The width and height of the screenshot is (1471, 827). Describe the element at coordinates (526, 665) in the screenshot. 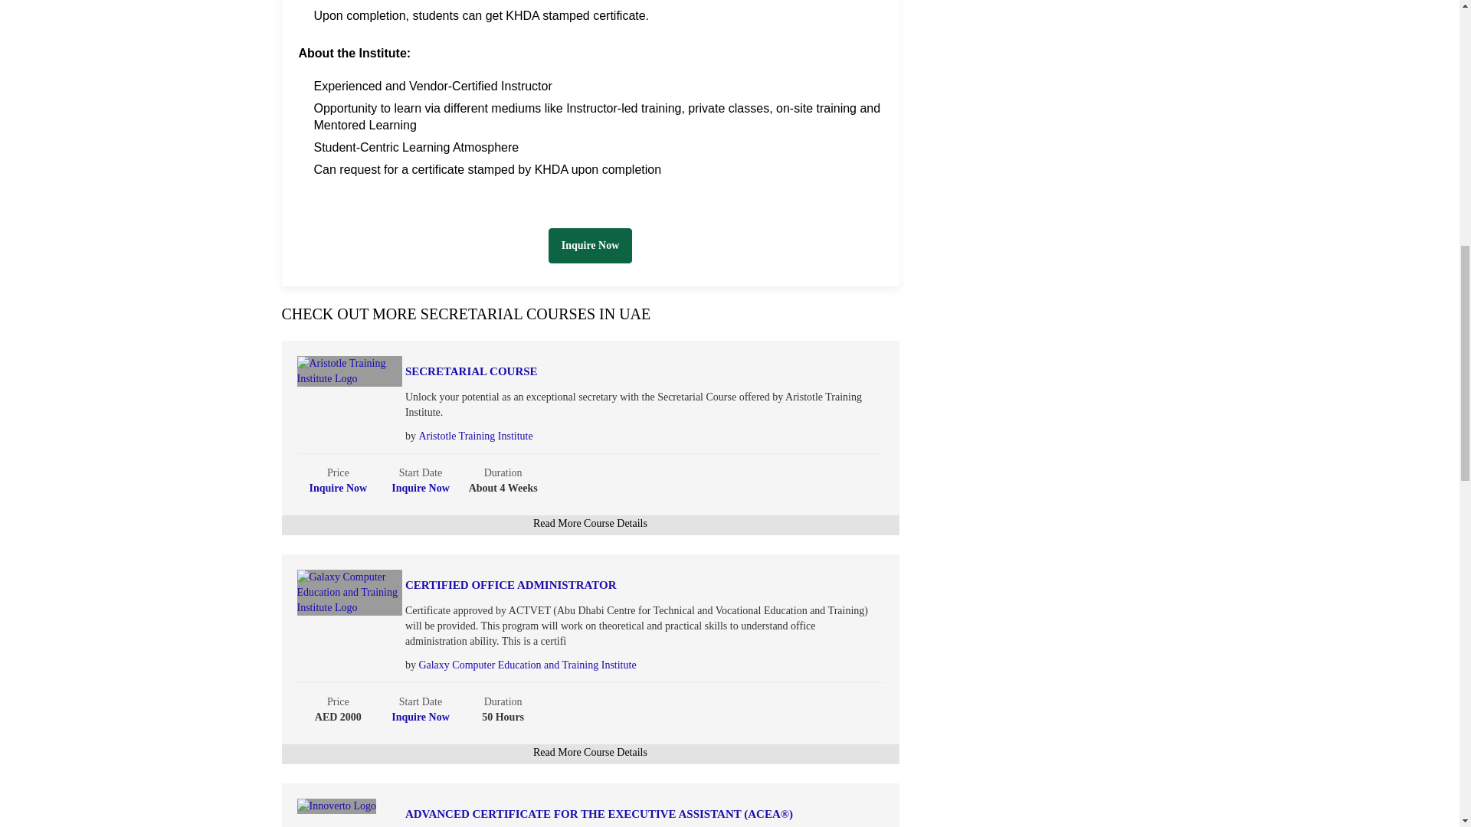

I see `Galaxy Computer Education and Training Institute` at that location.